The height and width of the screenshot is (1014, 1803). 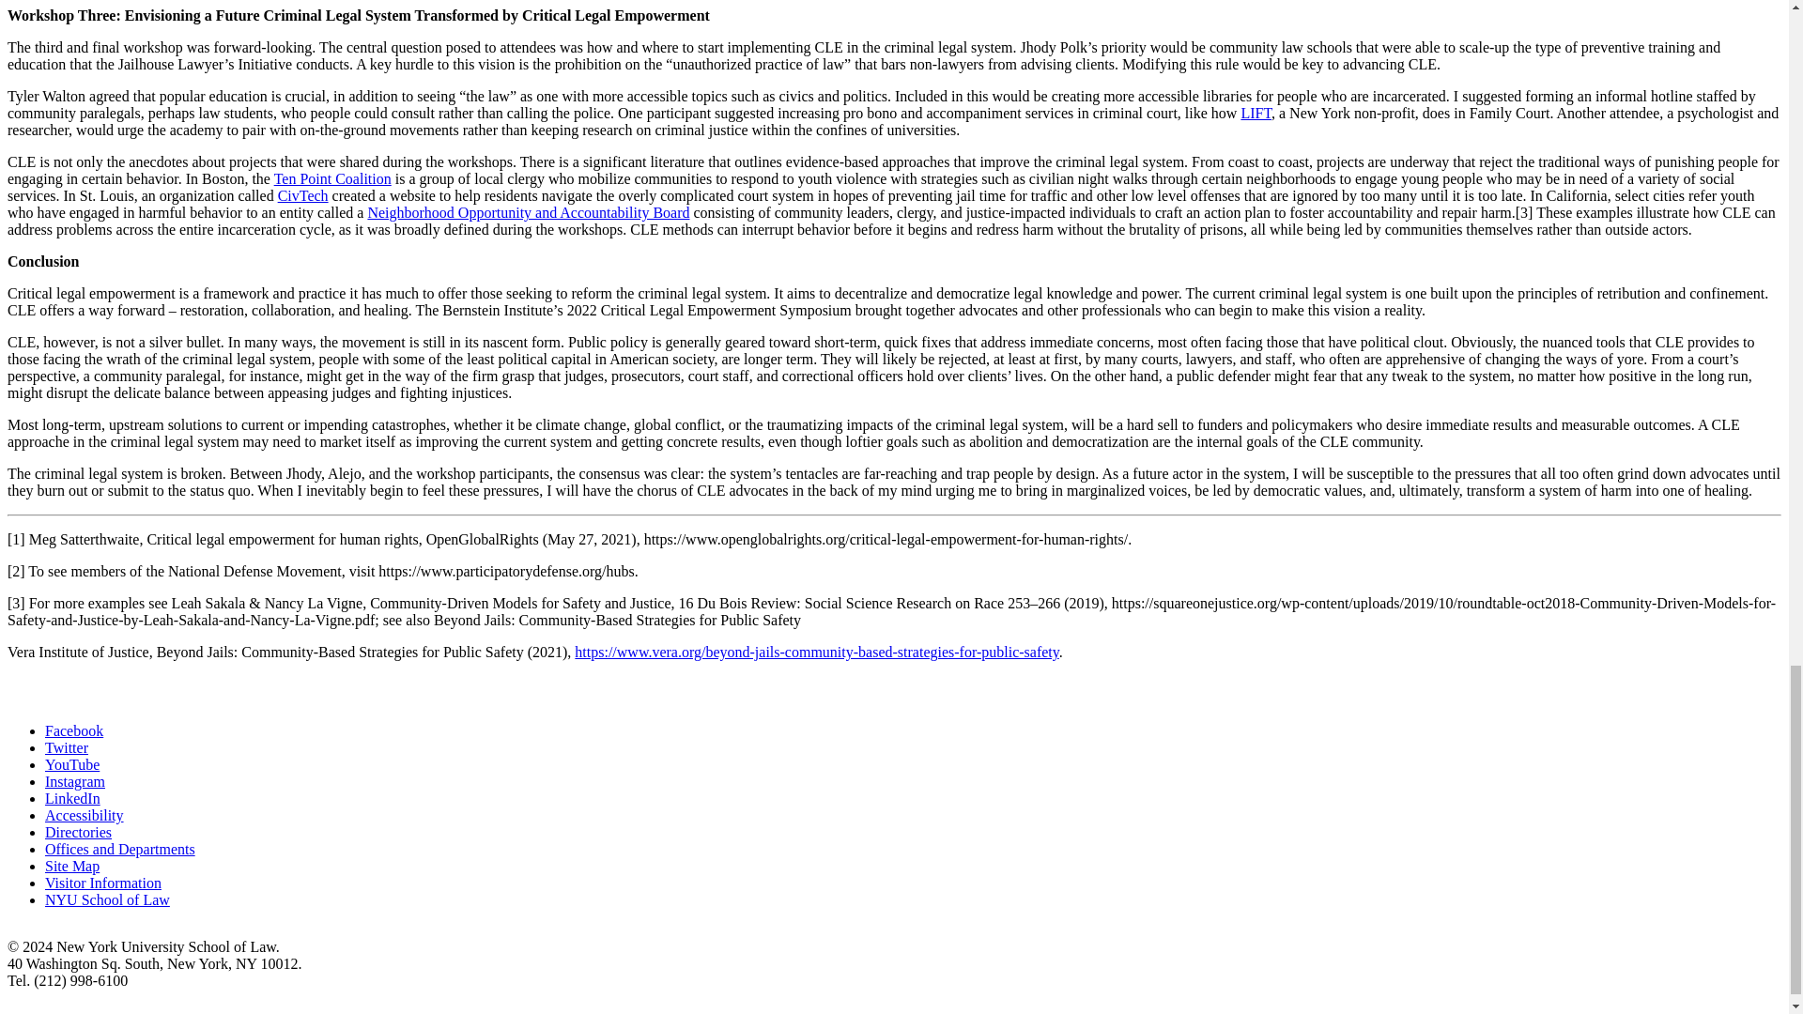 I want to click on NYU School of Law, so click(x=107, y=899).